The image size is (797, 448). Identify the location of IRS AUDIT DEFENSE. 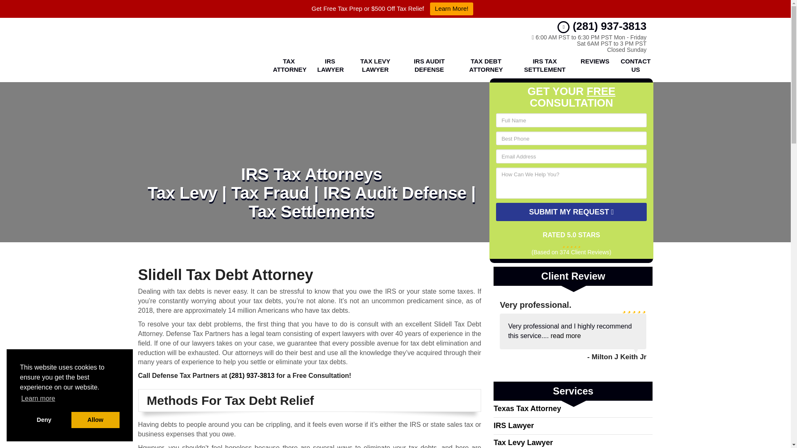
(429, 66).